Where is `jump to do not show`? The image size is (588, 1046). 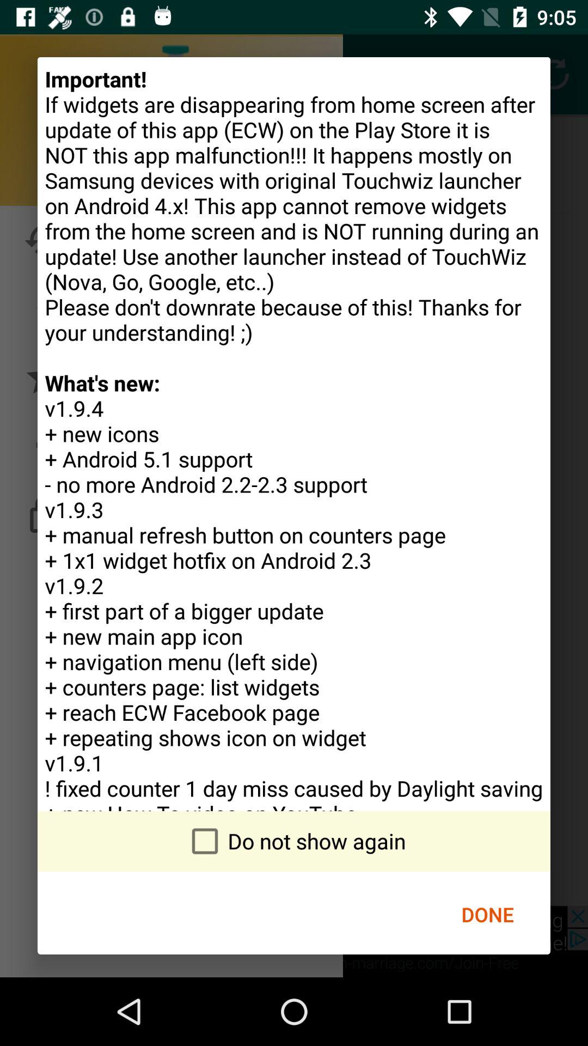 jump to do not show is located at coordinates (294, 841).